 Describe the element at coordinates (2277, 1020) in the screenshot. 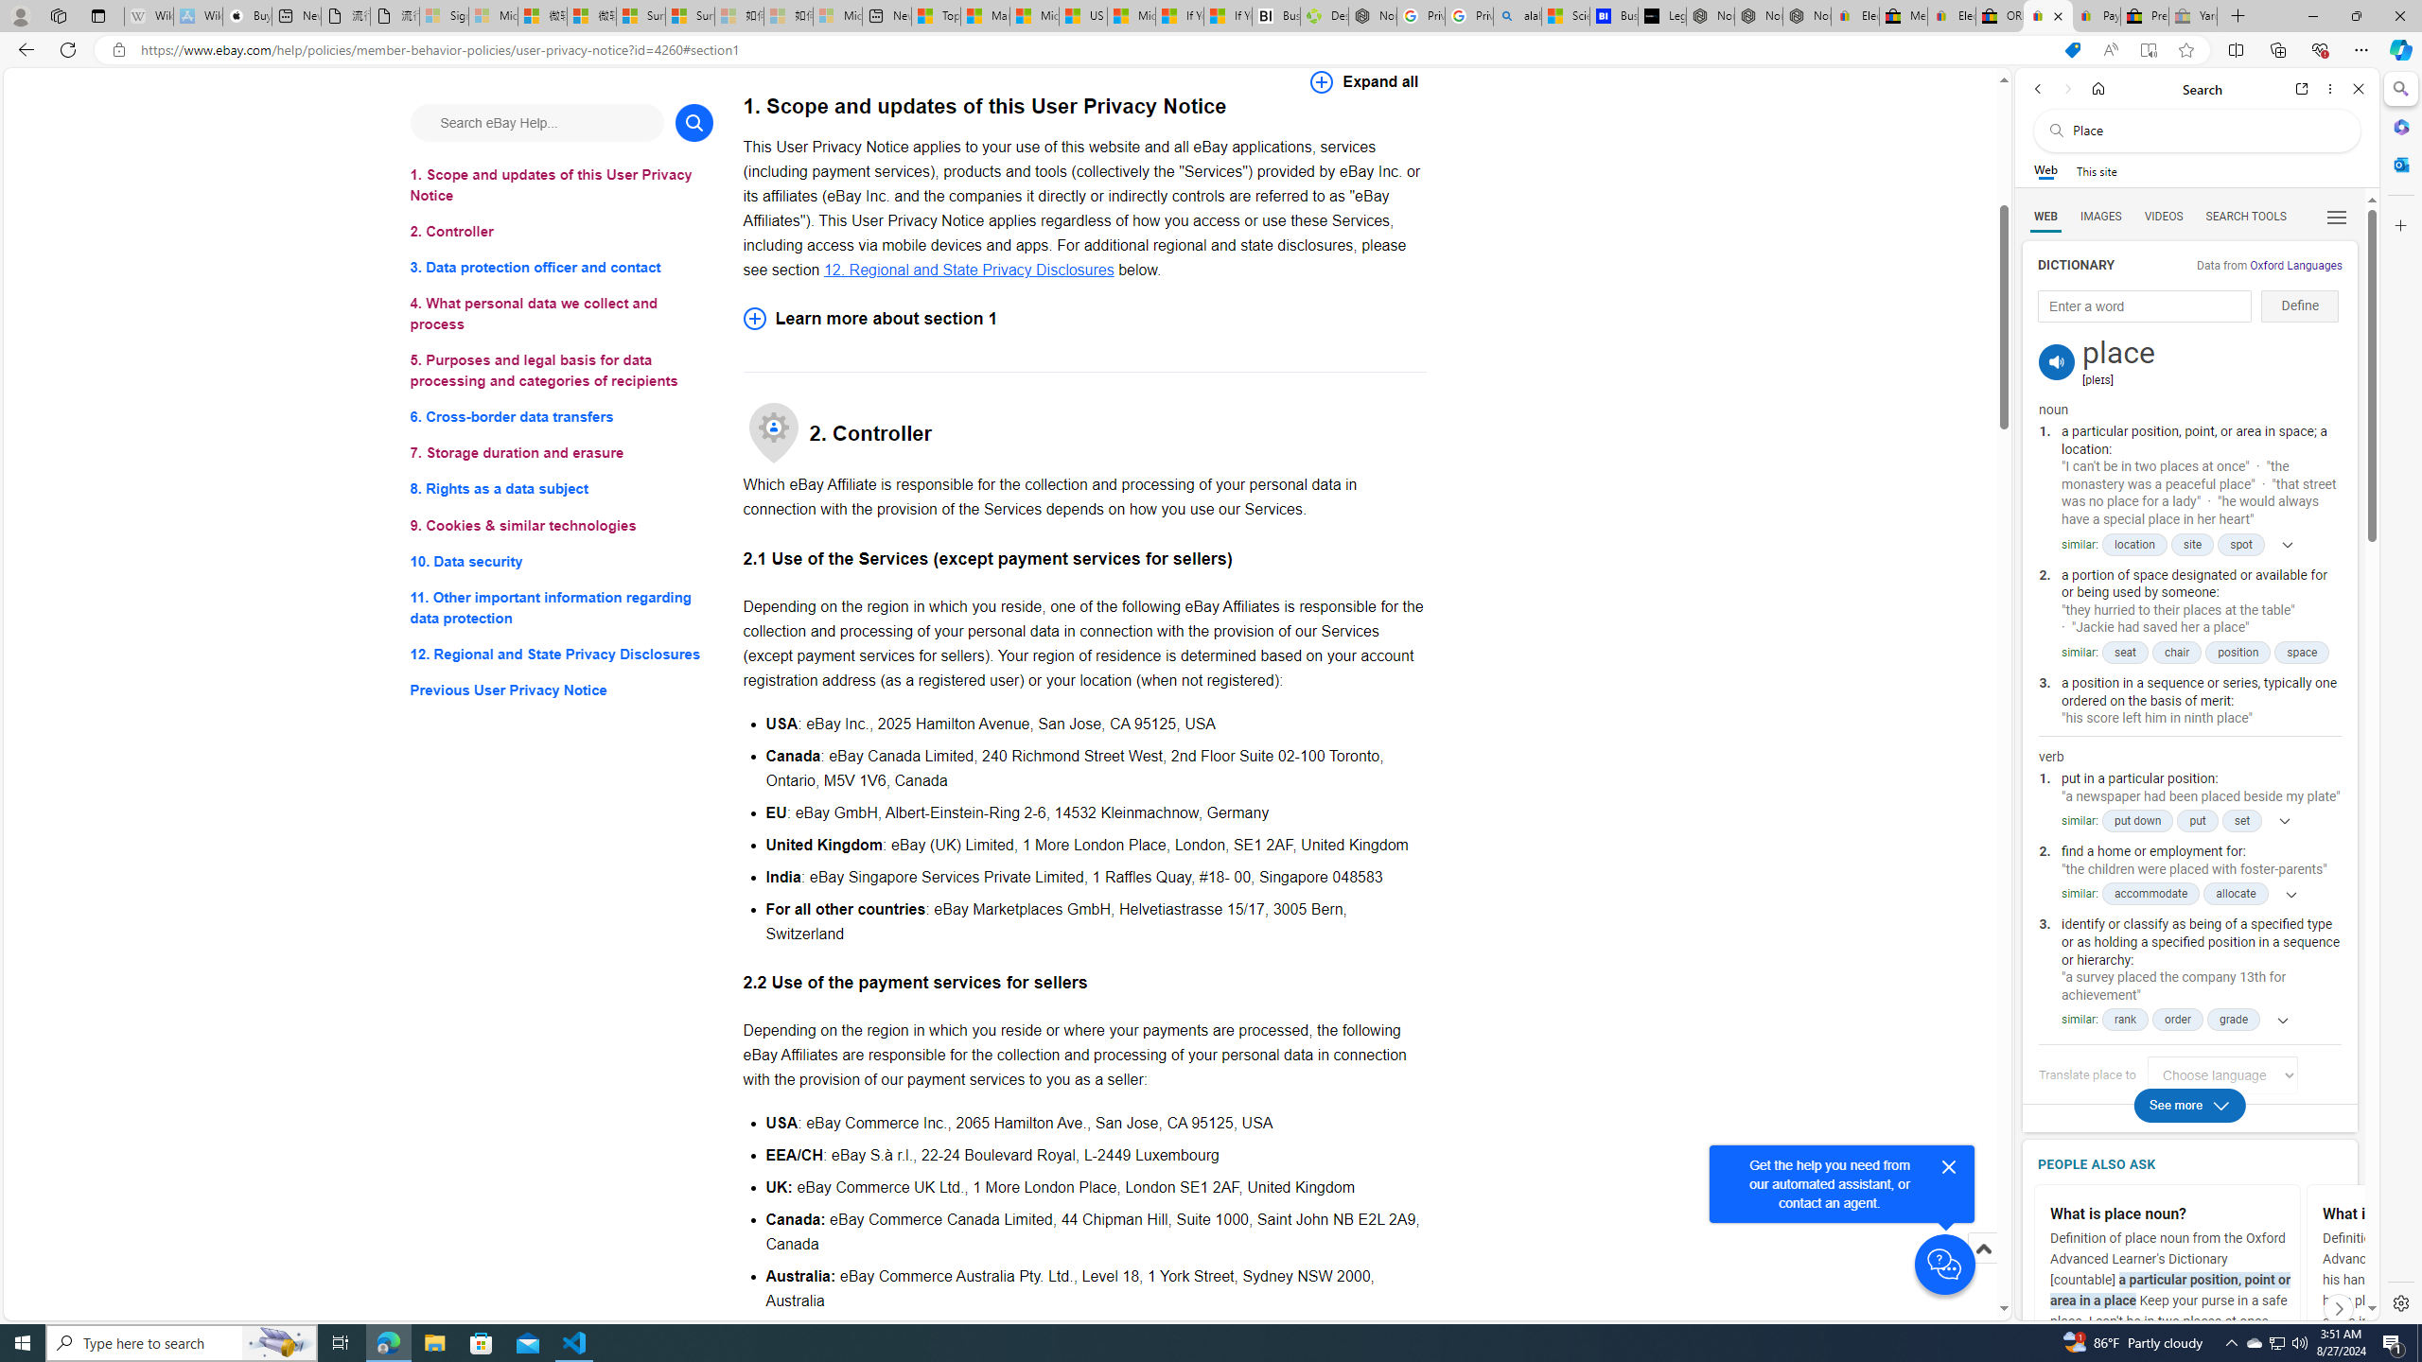

I see `Show more` at that location.